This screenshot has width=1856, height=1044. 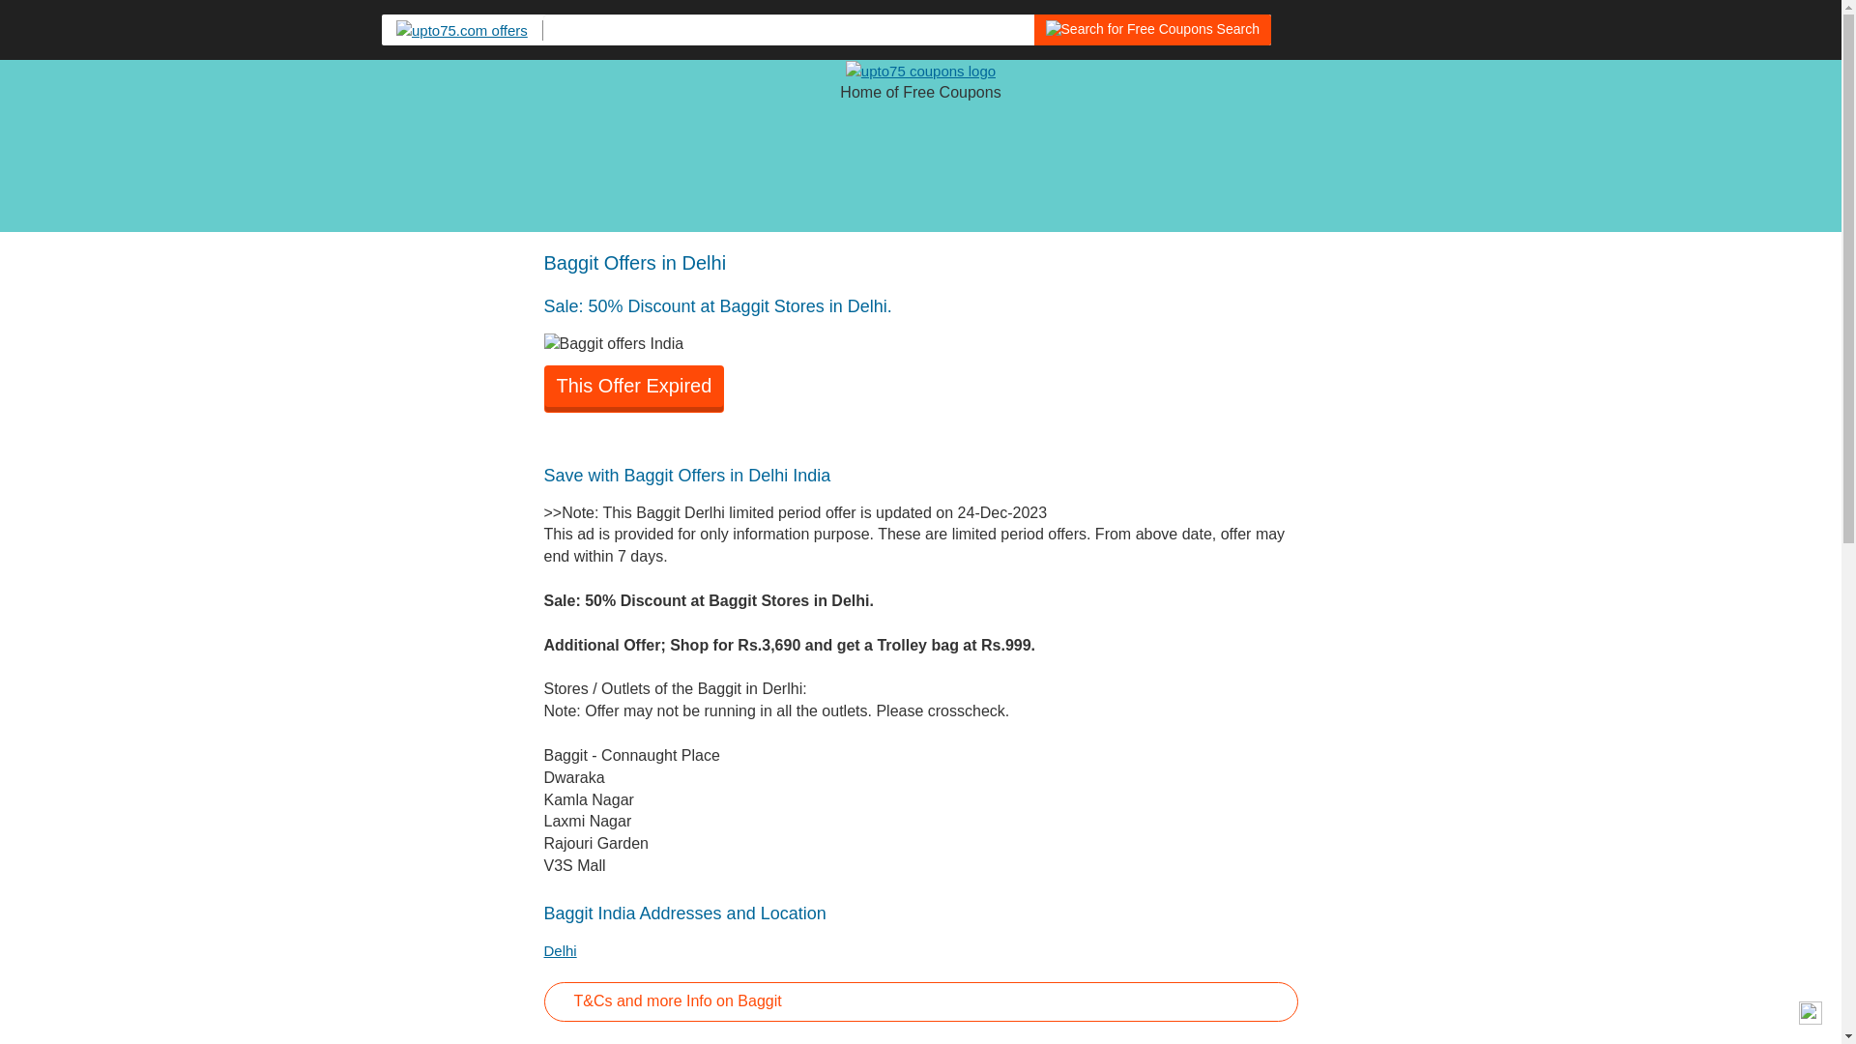 What do you see at coordinates (1129, 29) in the screenshot?
I see `Search UPto75 offers` at bounding box center [1129, 29].